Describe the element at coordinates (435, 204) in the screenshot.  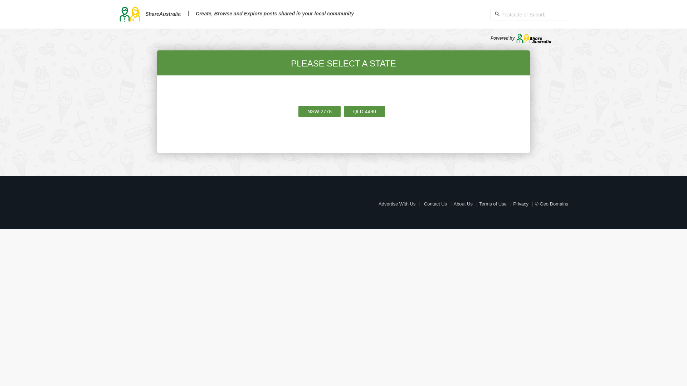
I see `Contact Us` at that location.